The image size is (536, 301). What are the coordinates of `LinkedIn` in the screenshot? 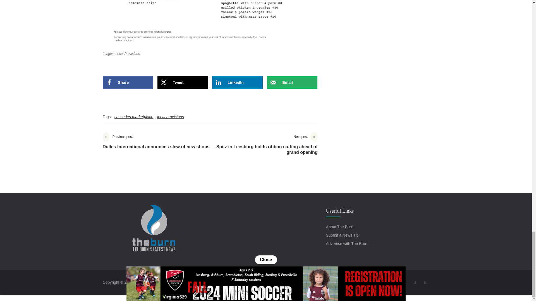 It's located at (237, 82).